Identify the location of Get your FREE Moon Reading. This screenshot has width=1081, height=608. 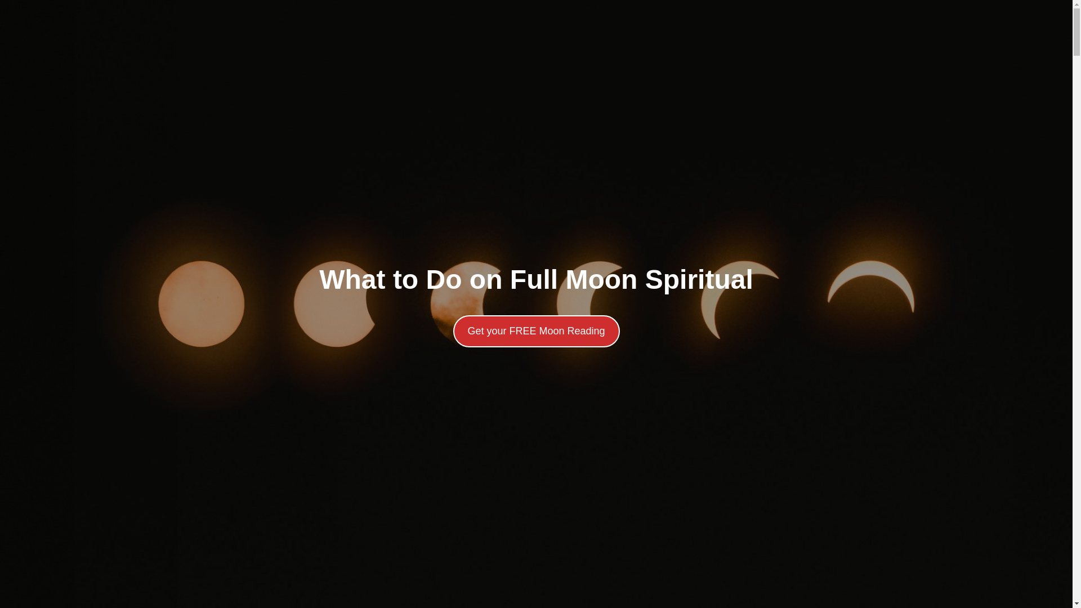
(536, 331).